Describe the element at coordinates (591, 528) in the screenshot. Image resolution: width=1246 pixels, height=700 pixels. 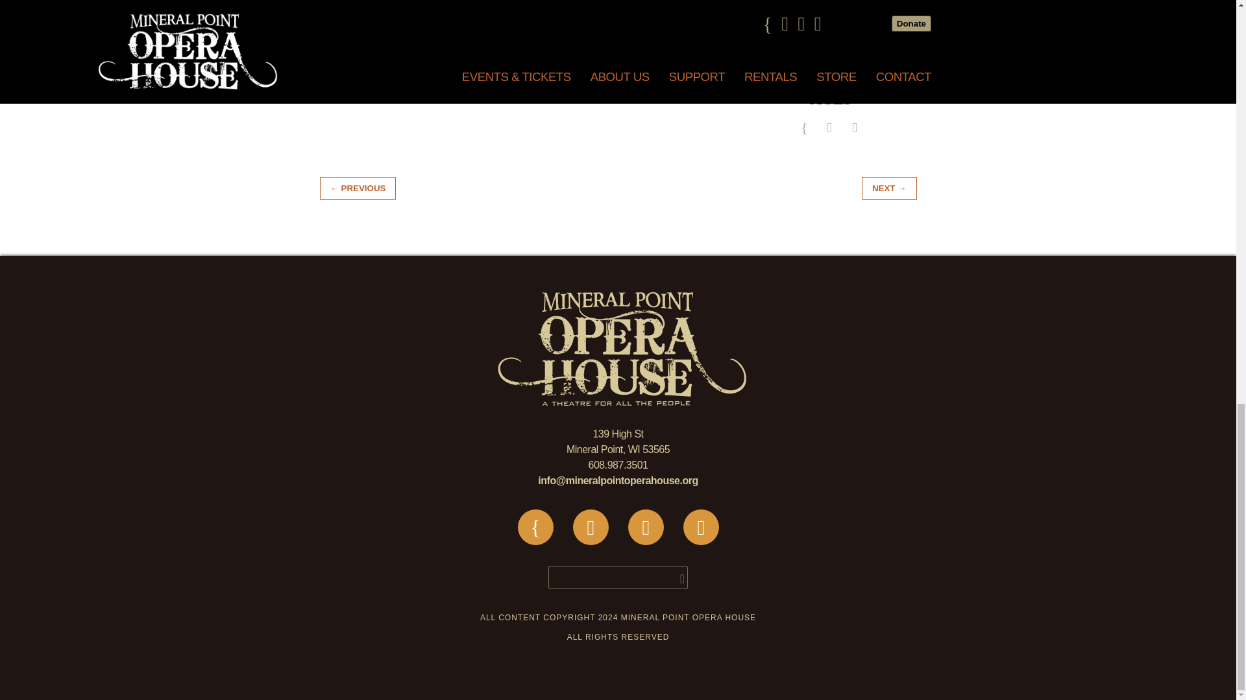
I see `Instagram` at that location.